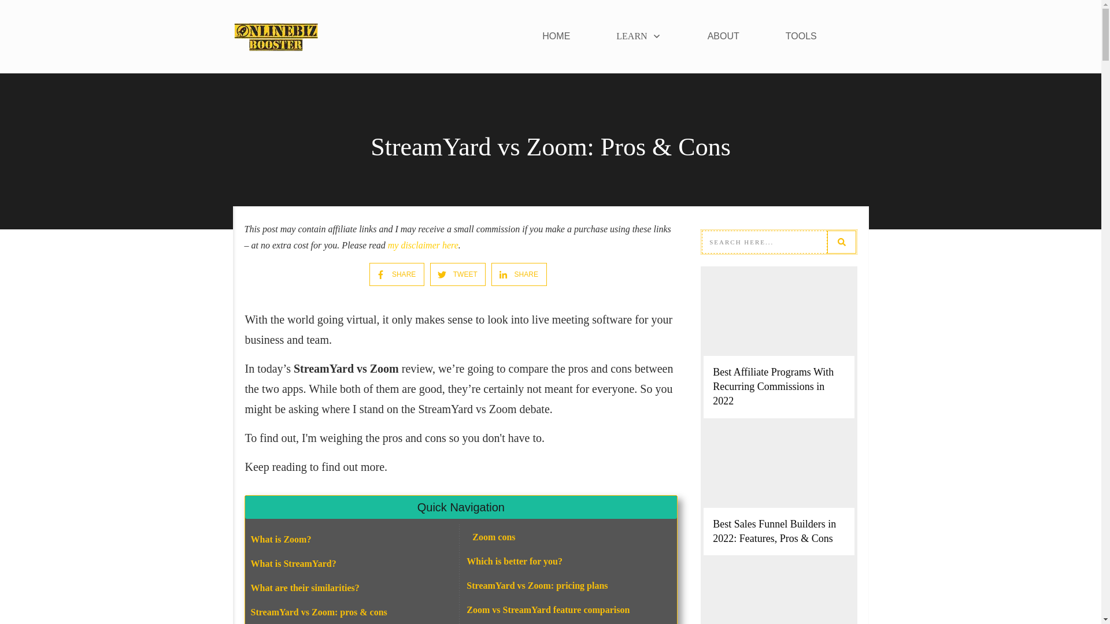 Image resolution: width=1110 pixels, height=624 pixels. What do you see at coordinates (536, 585) in the screenshot?
I see `StreamYard vs Zoom: pricing plans` at bounding box center [536, 585].